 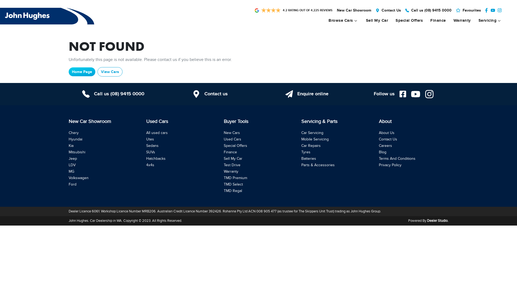 I want to click on Terms And Conditions, so click(x=397, y=158).